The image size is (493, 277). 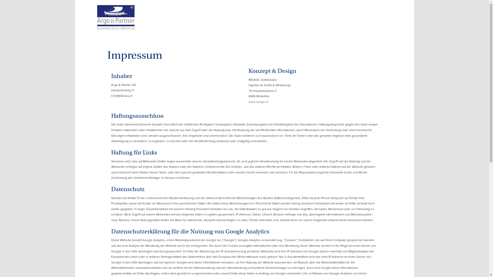 I want to click on www.resign.ch, so click(x=258, y=102).